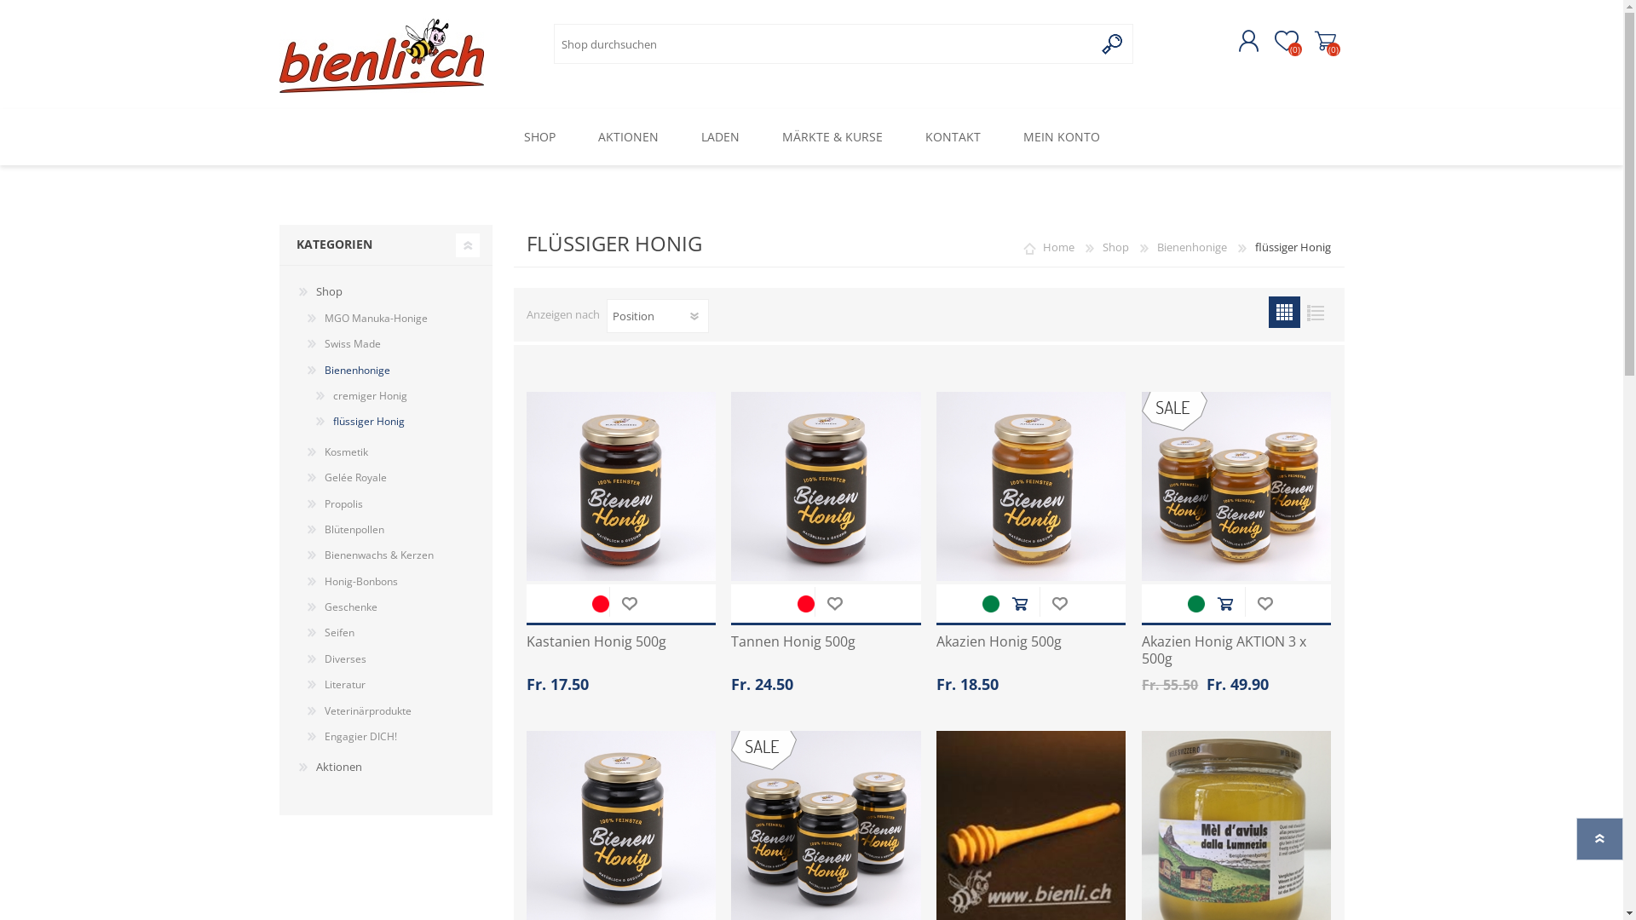 The width and height of the screenshot is (1636, 920). Describe the element at coordinates (371, 555) in the screenshot. I see `Bienenwachs & Kerzen` at that location.